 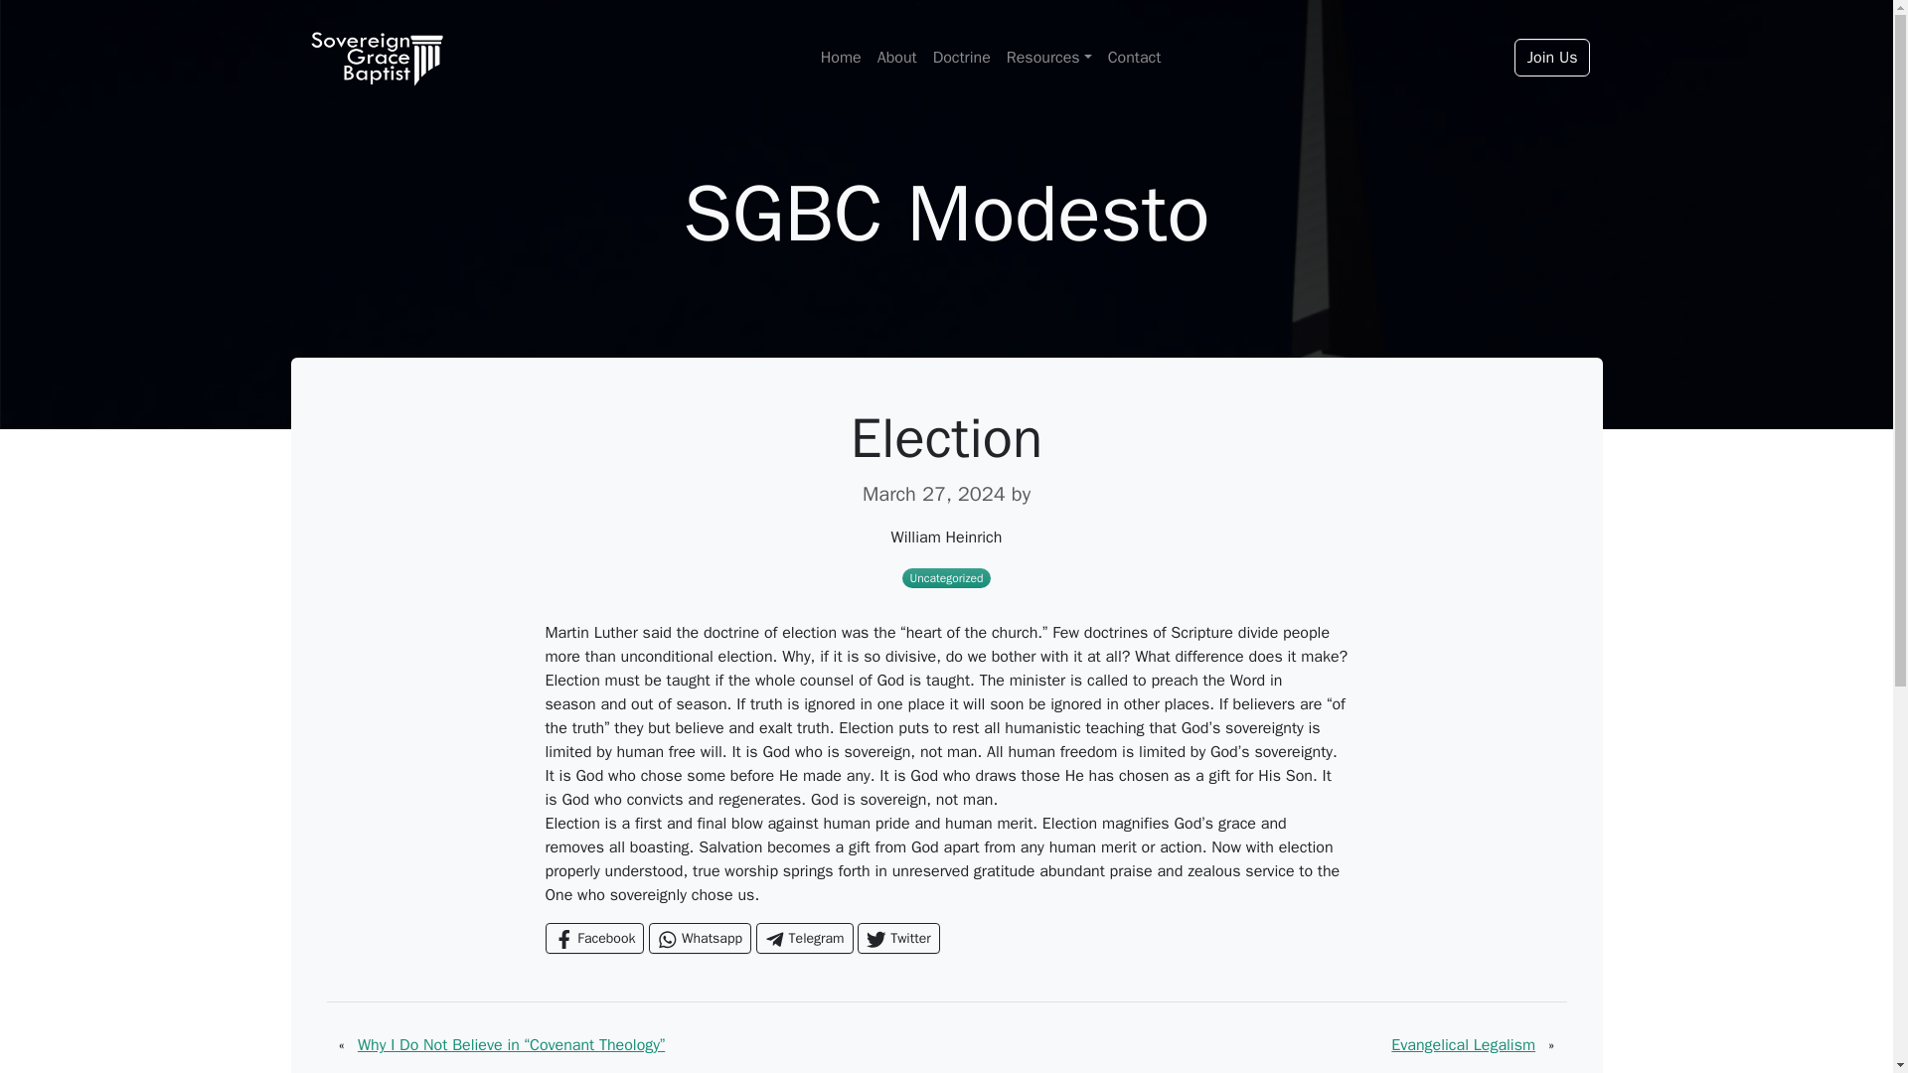 What do you see at coordinates (841, 57) in the screenshot?
I see `Home` at bounding box center [841, 57].